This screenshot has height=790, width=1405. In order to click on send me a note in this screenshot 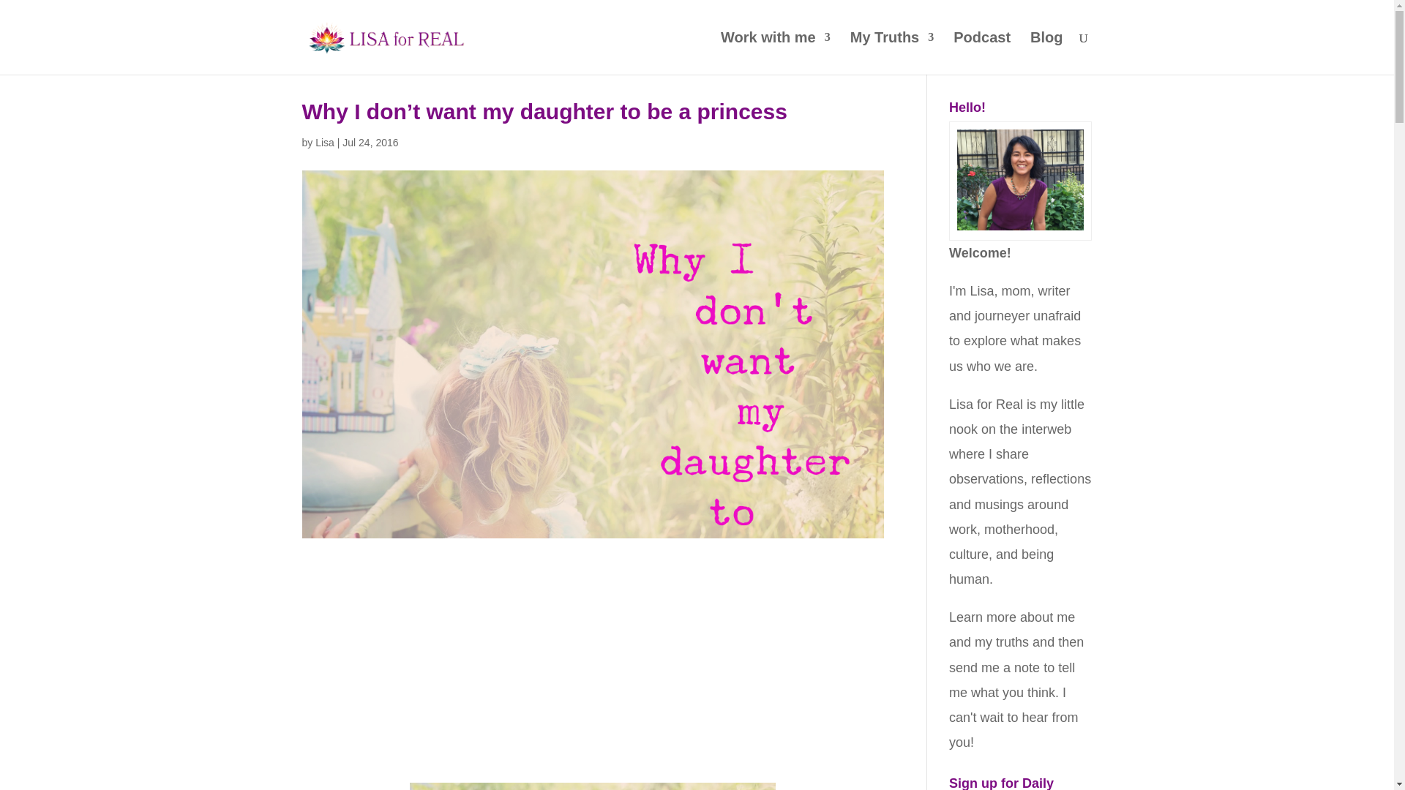, I will do `click(994, 667)`.